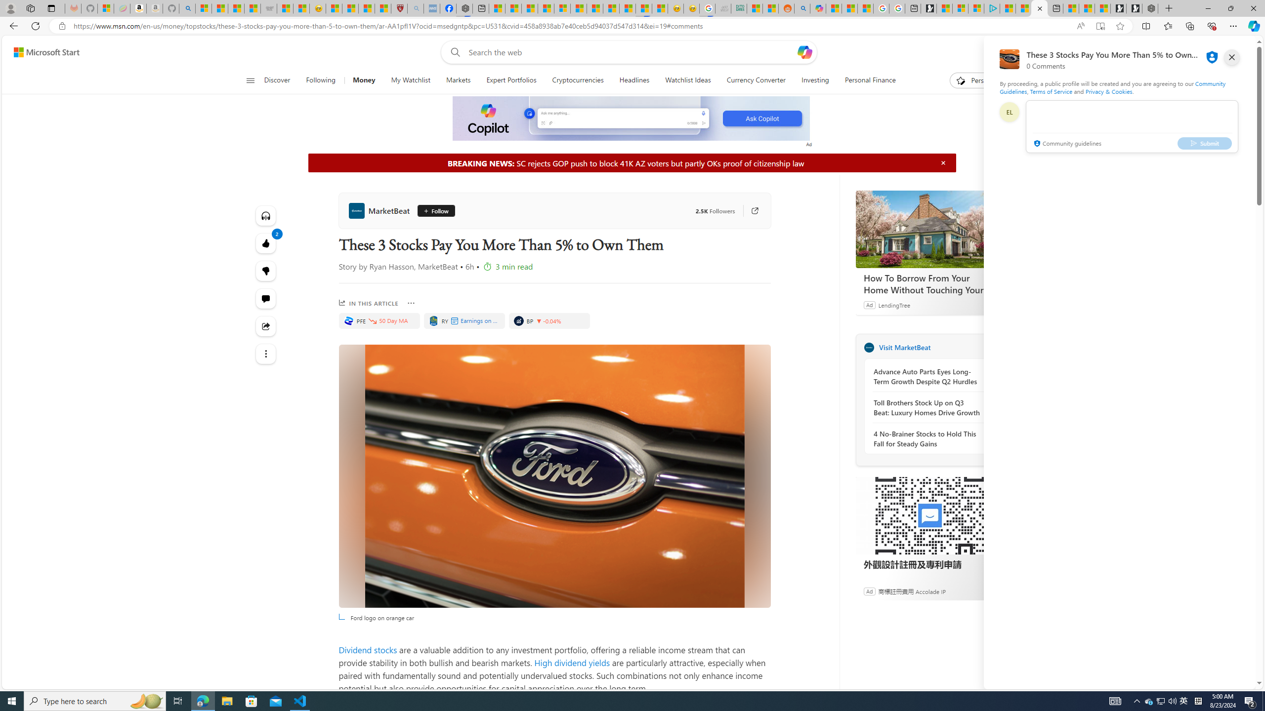  I want to click on 14 Common Myths Debunked By Scientific Facts, so click(611, 8).